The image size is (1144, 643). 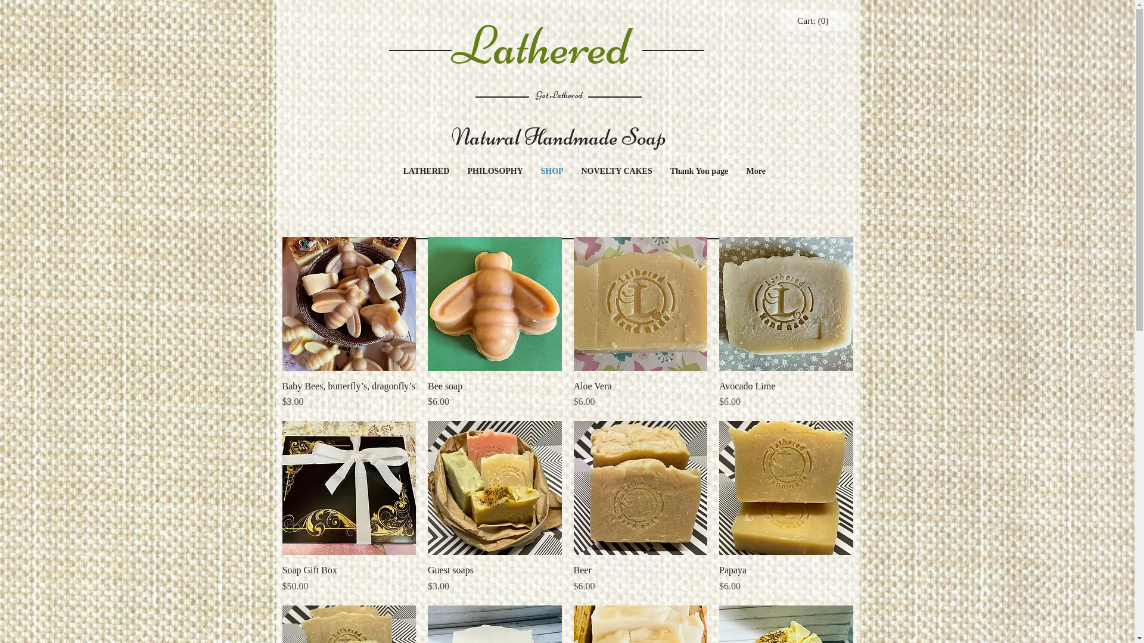 What do you see at coordinates (552, 171) in the screenshot?
I see `SHOP` at bounding box center [552, 171].